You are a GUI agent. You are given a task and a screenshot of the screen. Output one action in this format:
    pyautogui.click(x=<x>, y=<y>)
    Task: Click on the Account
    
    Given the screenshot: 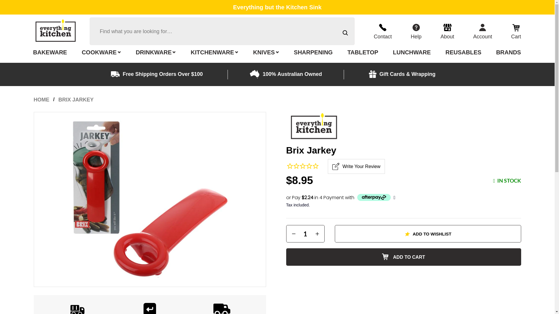 What is the action you would take?
    pyautogui.click(x=483, y=31)
    